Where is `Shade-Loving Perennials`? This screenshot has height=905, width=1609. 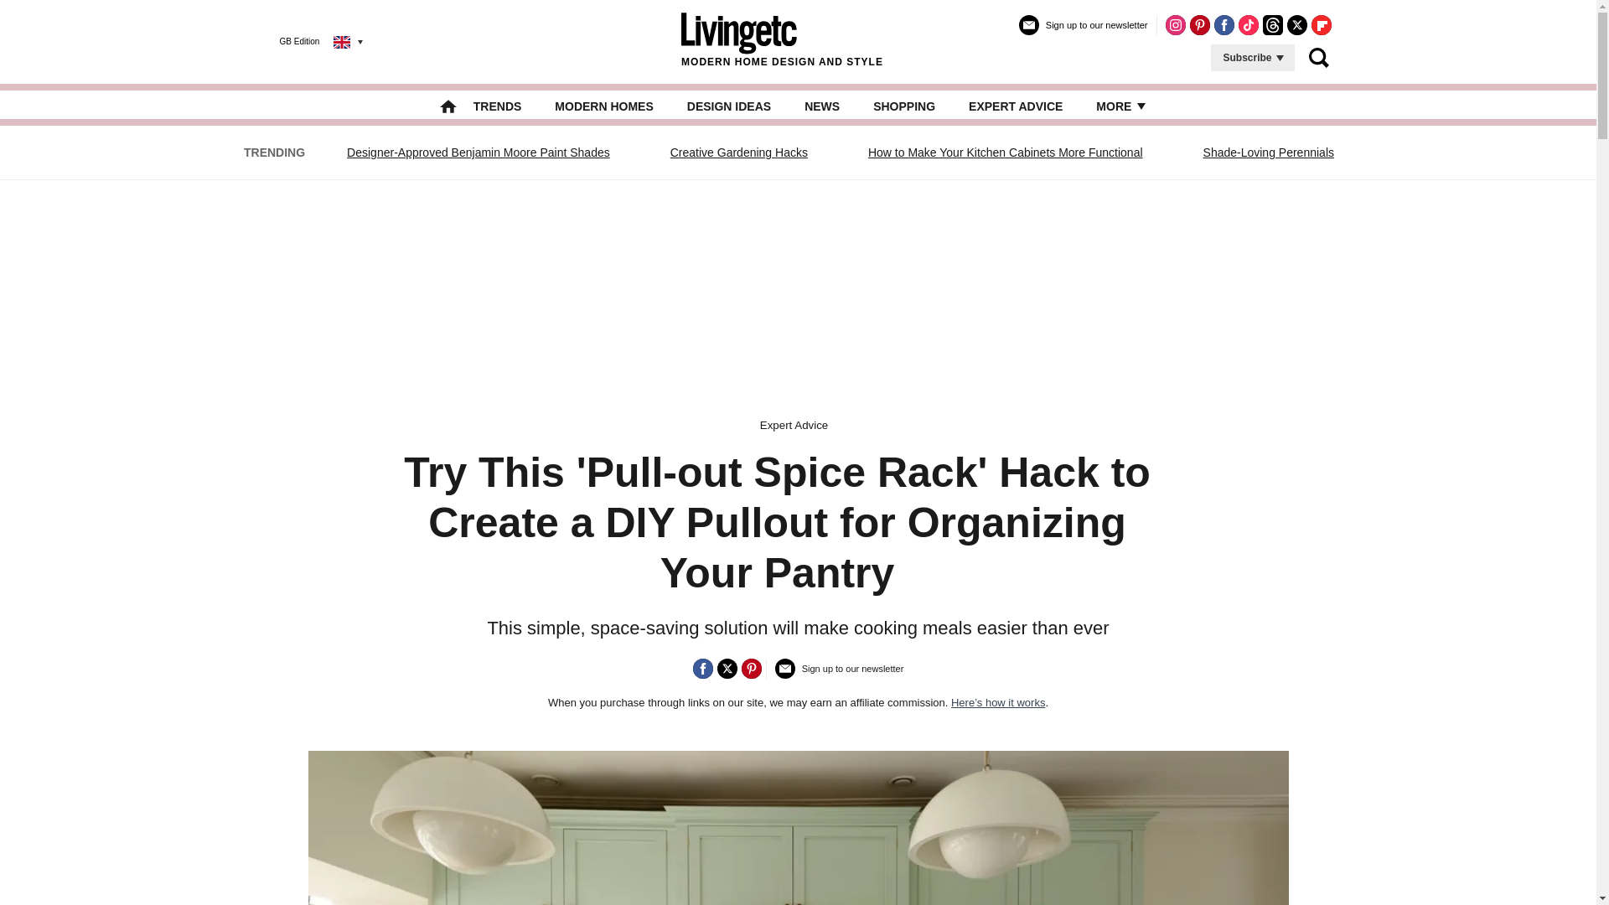 Shade-Loving Perennials is located at coordinates (1269, 153).